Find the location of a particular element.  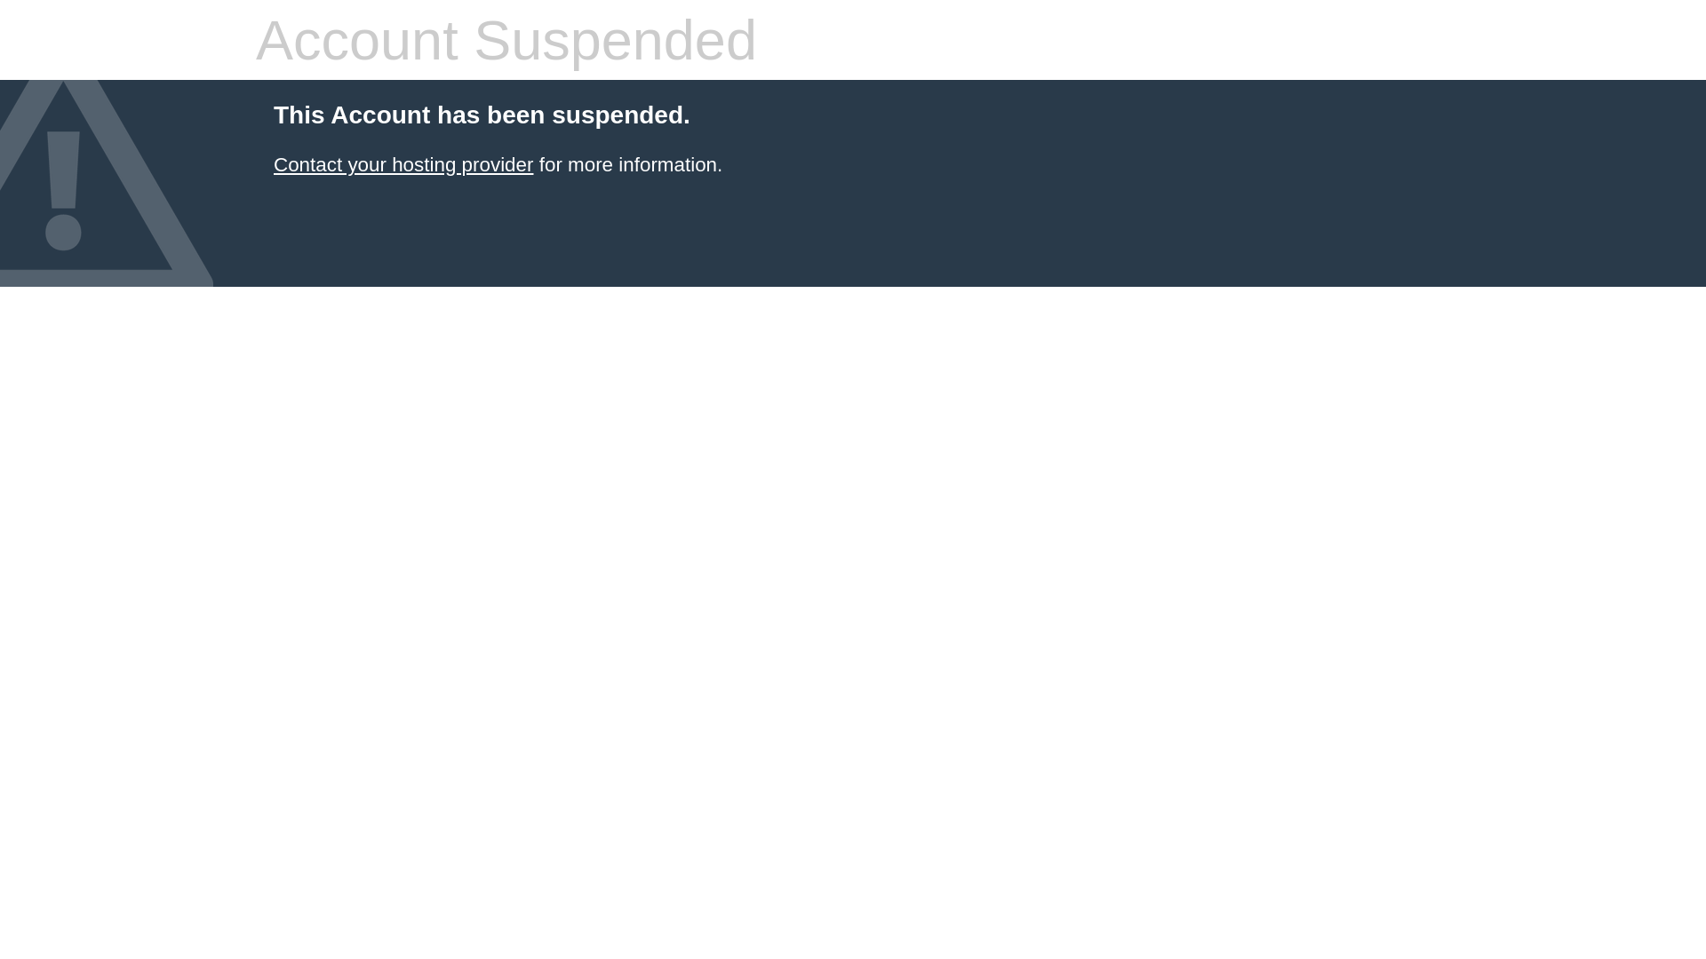

Contact your hosting provider is located at coordinates (403, 165).